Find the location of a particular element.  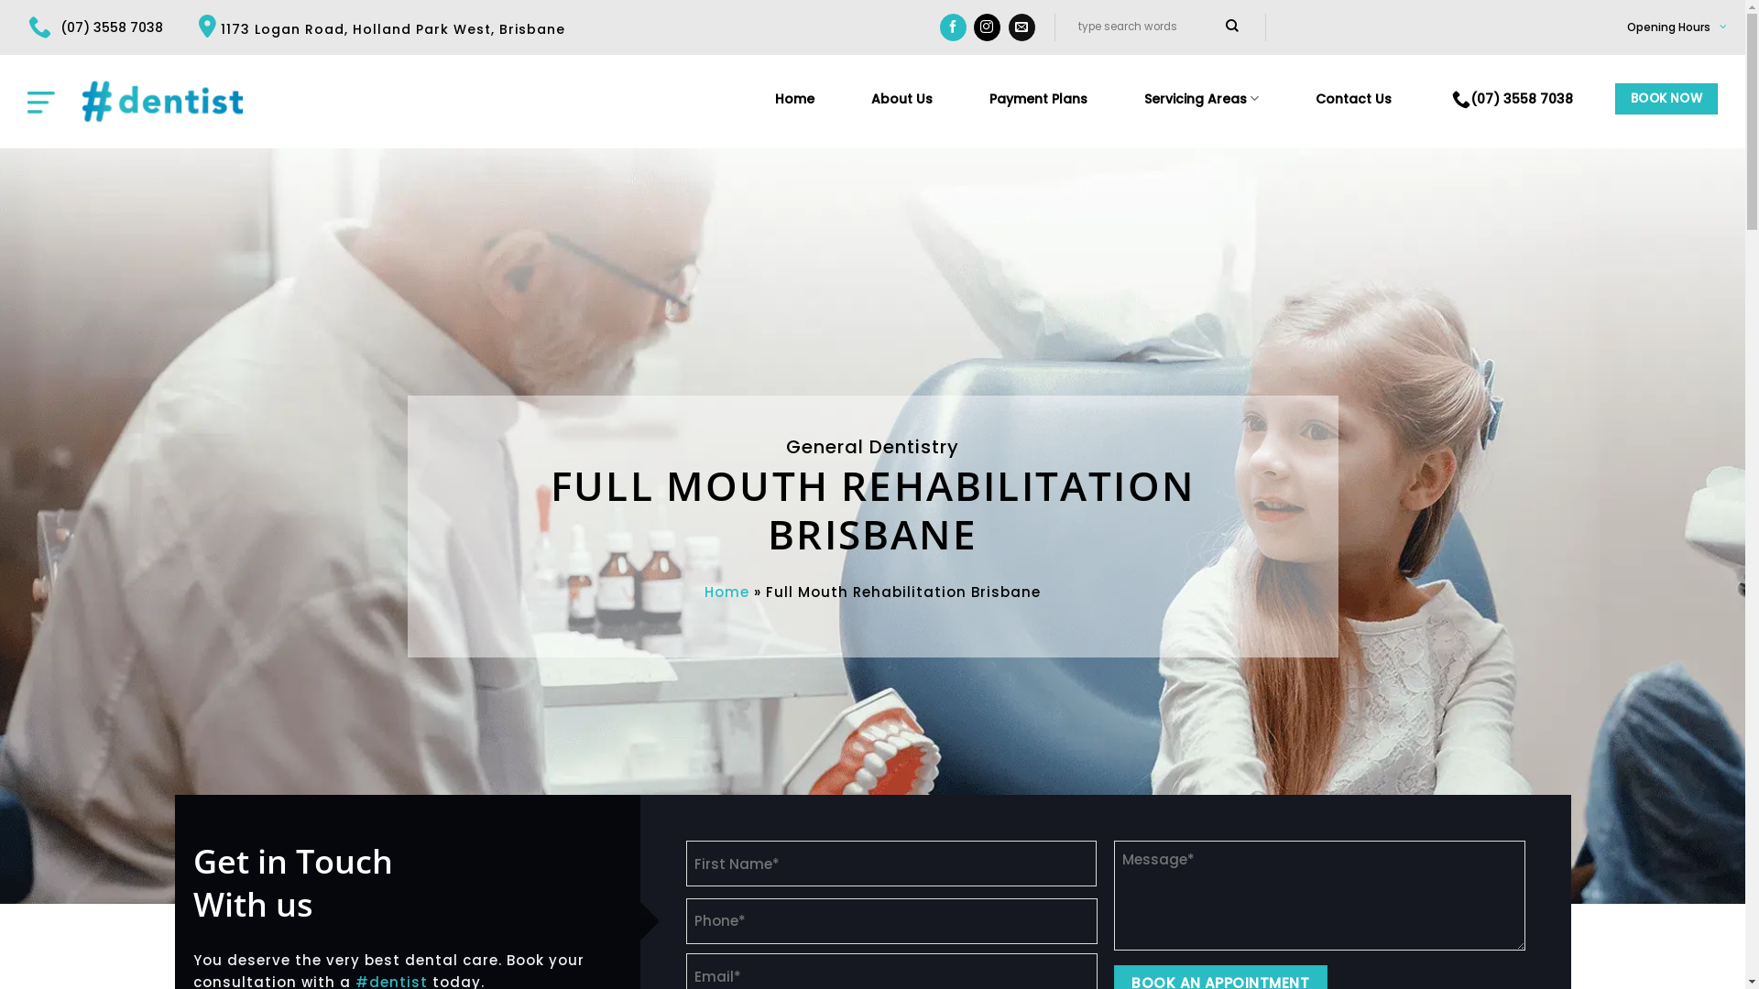

Hashtag Dentist is located at coordinates (163, 101).